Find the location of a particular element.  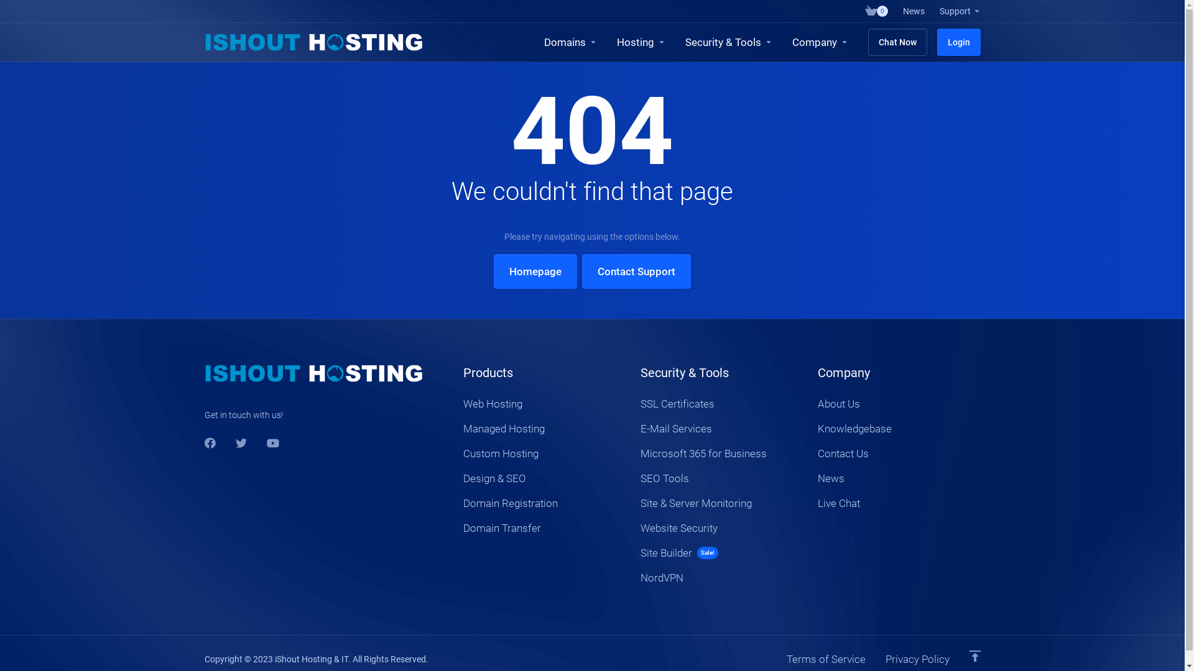

Contact Us is located at coordinates (899, 454).